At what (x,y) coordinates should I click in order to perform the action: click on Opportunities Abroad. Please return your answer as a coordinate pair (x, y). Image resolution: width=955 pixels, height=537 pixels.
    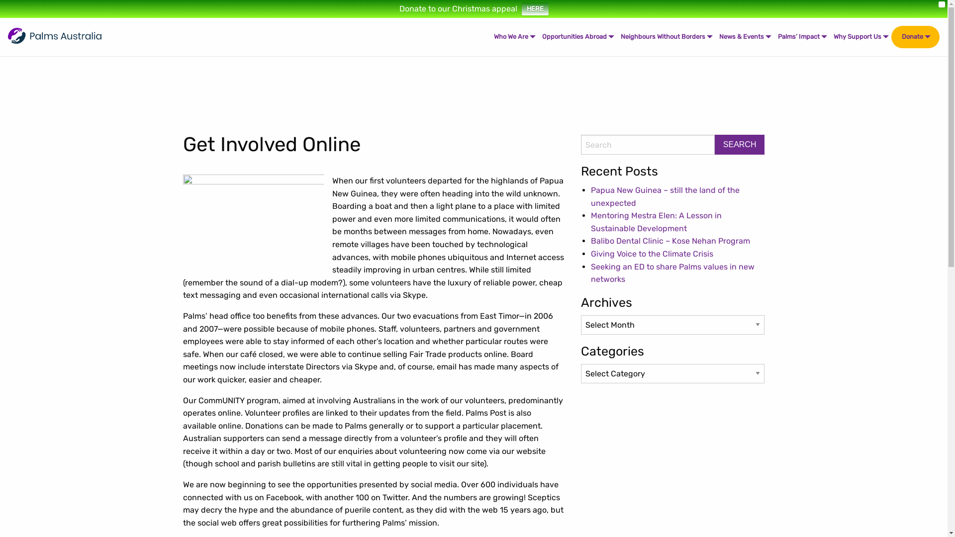
    Looking at the image, I should click on (577, 37).